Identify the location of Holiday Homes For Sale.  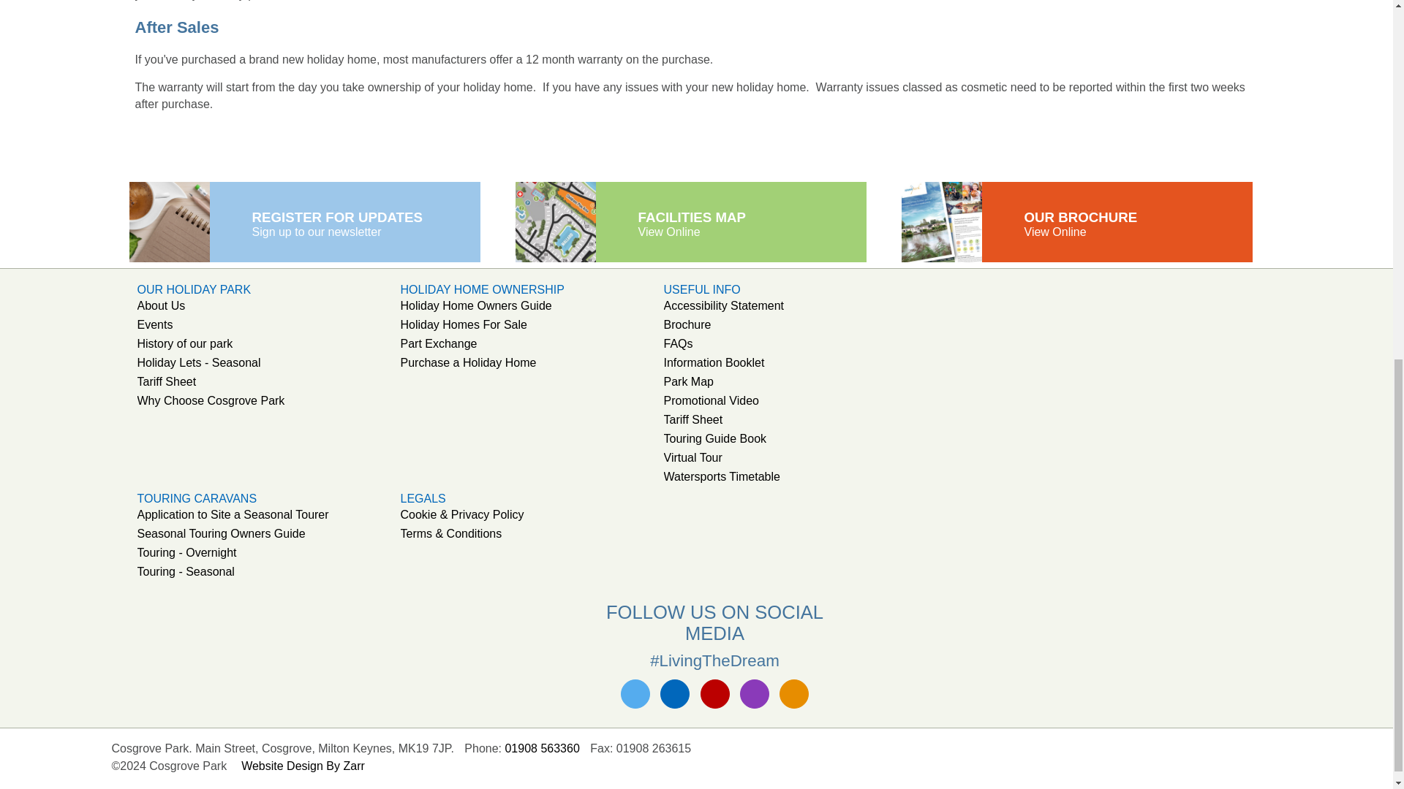
(464, 324).